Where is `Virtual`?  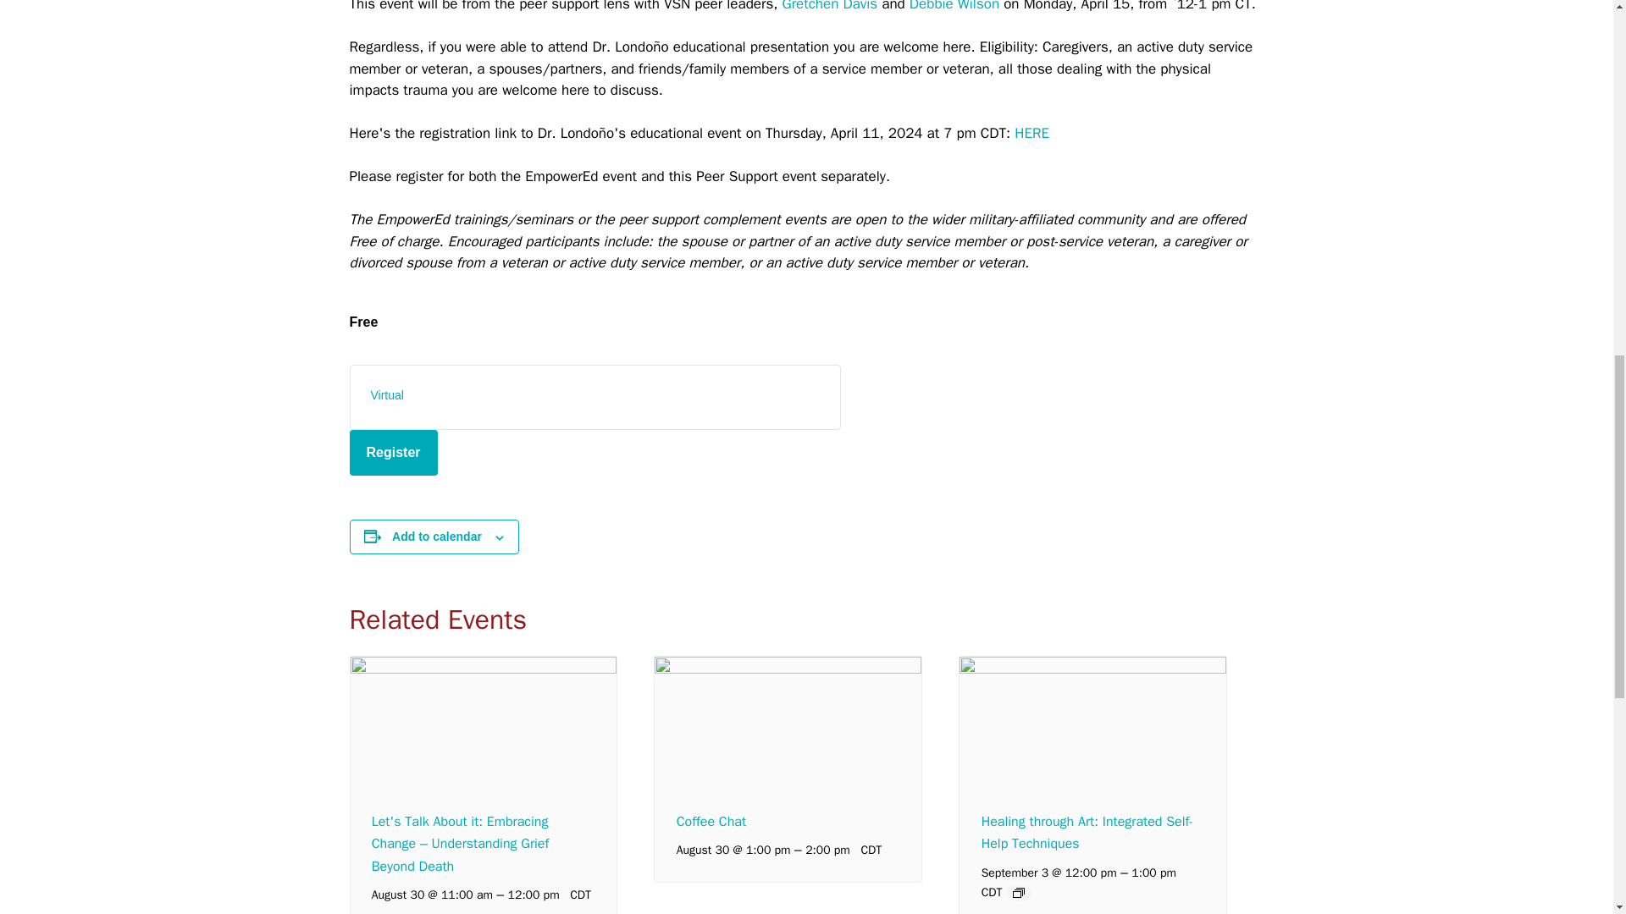 Virtual is located at coordinates (386, 395).